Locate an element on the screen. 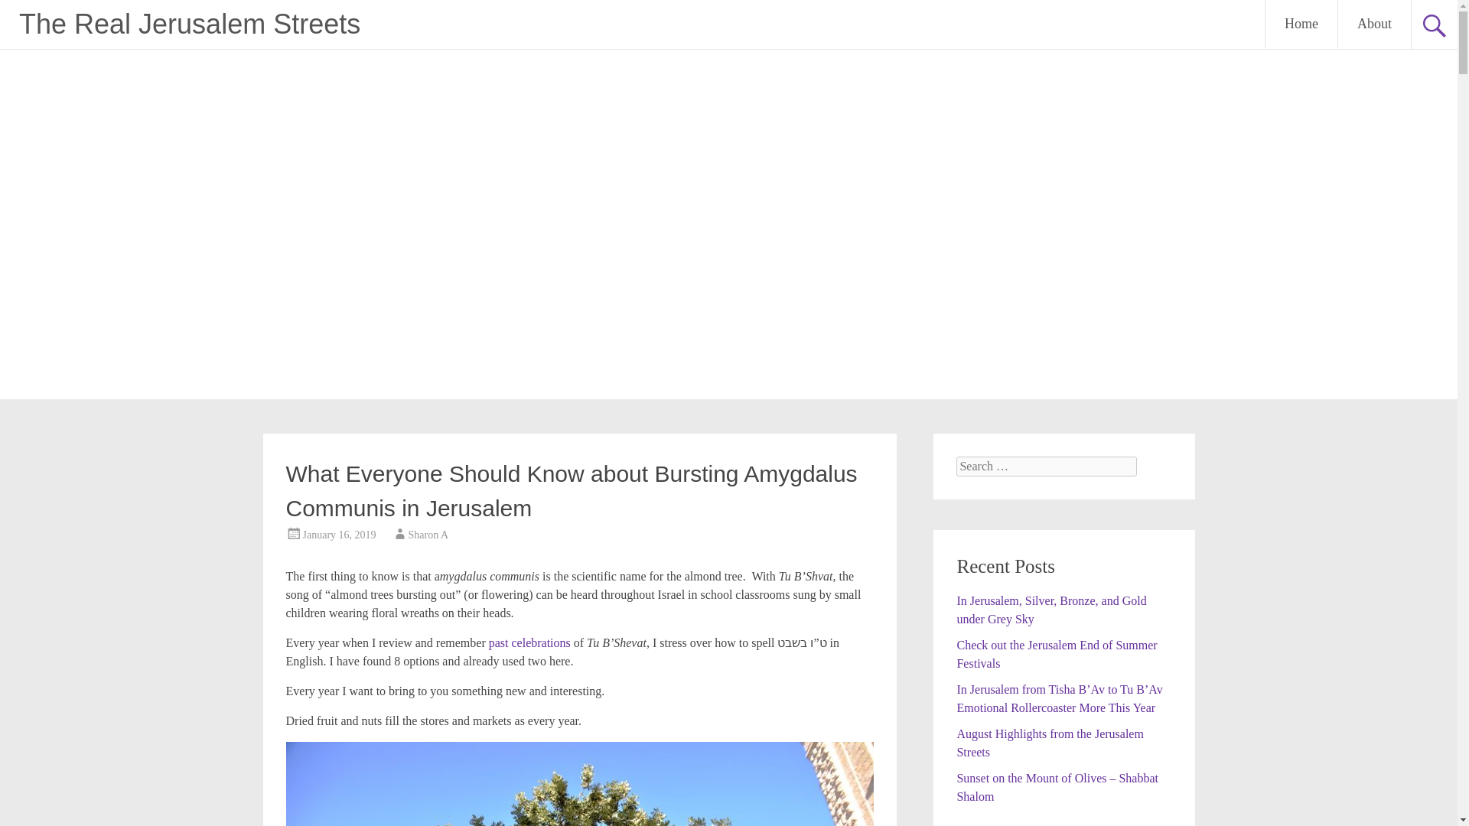 Image resolution: width=1469 pixels, height=826 pixels. About is located at coordinates (1374, 24).